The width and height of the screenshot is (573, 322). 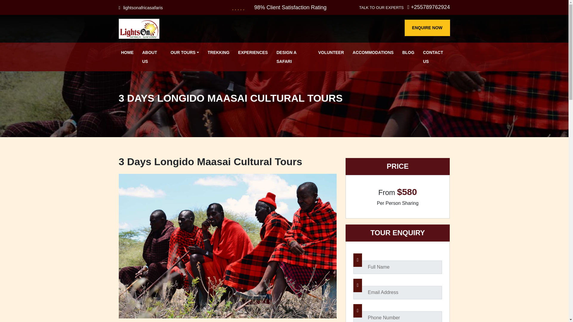 I want to click on OUR TOURS, so click(x=184, y=52).